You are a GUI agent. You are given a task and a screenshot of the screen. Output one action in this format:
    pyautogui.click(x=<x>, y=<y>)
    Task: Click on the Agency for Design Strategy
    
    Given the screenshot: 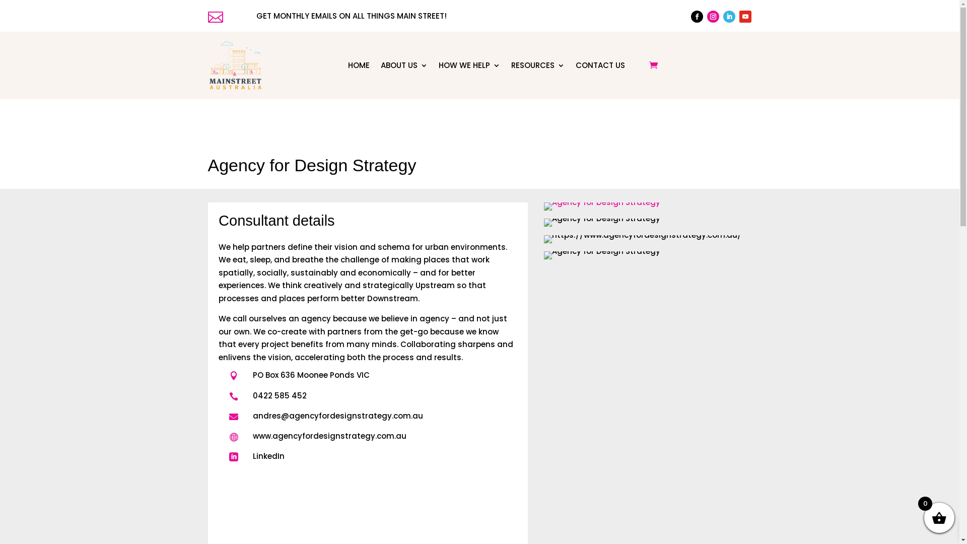 What is the action you would take?
    pyautogui.click(x=602, y=207)
    